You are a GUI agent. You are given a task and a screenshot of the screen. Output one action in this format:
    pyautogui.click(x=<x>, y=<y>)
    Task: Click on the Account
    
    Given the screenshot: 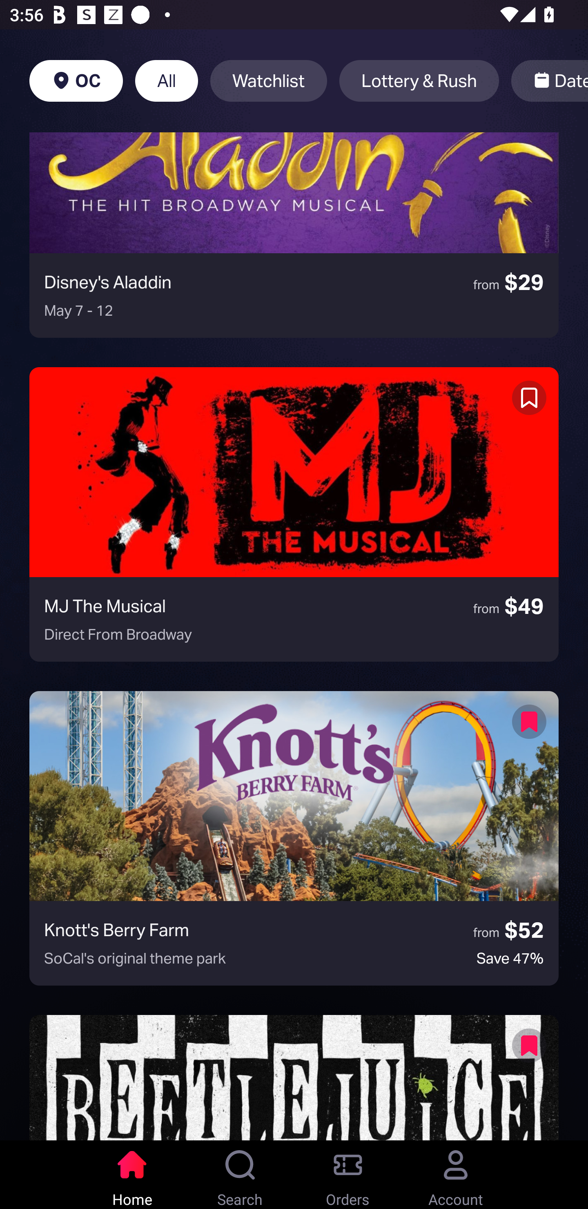 What is the action you would take?
    pyautogui.click(x=456, y=1175)
    